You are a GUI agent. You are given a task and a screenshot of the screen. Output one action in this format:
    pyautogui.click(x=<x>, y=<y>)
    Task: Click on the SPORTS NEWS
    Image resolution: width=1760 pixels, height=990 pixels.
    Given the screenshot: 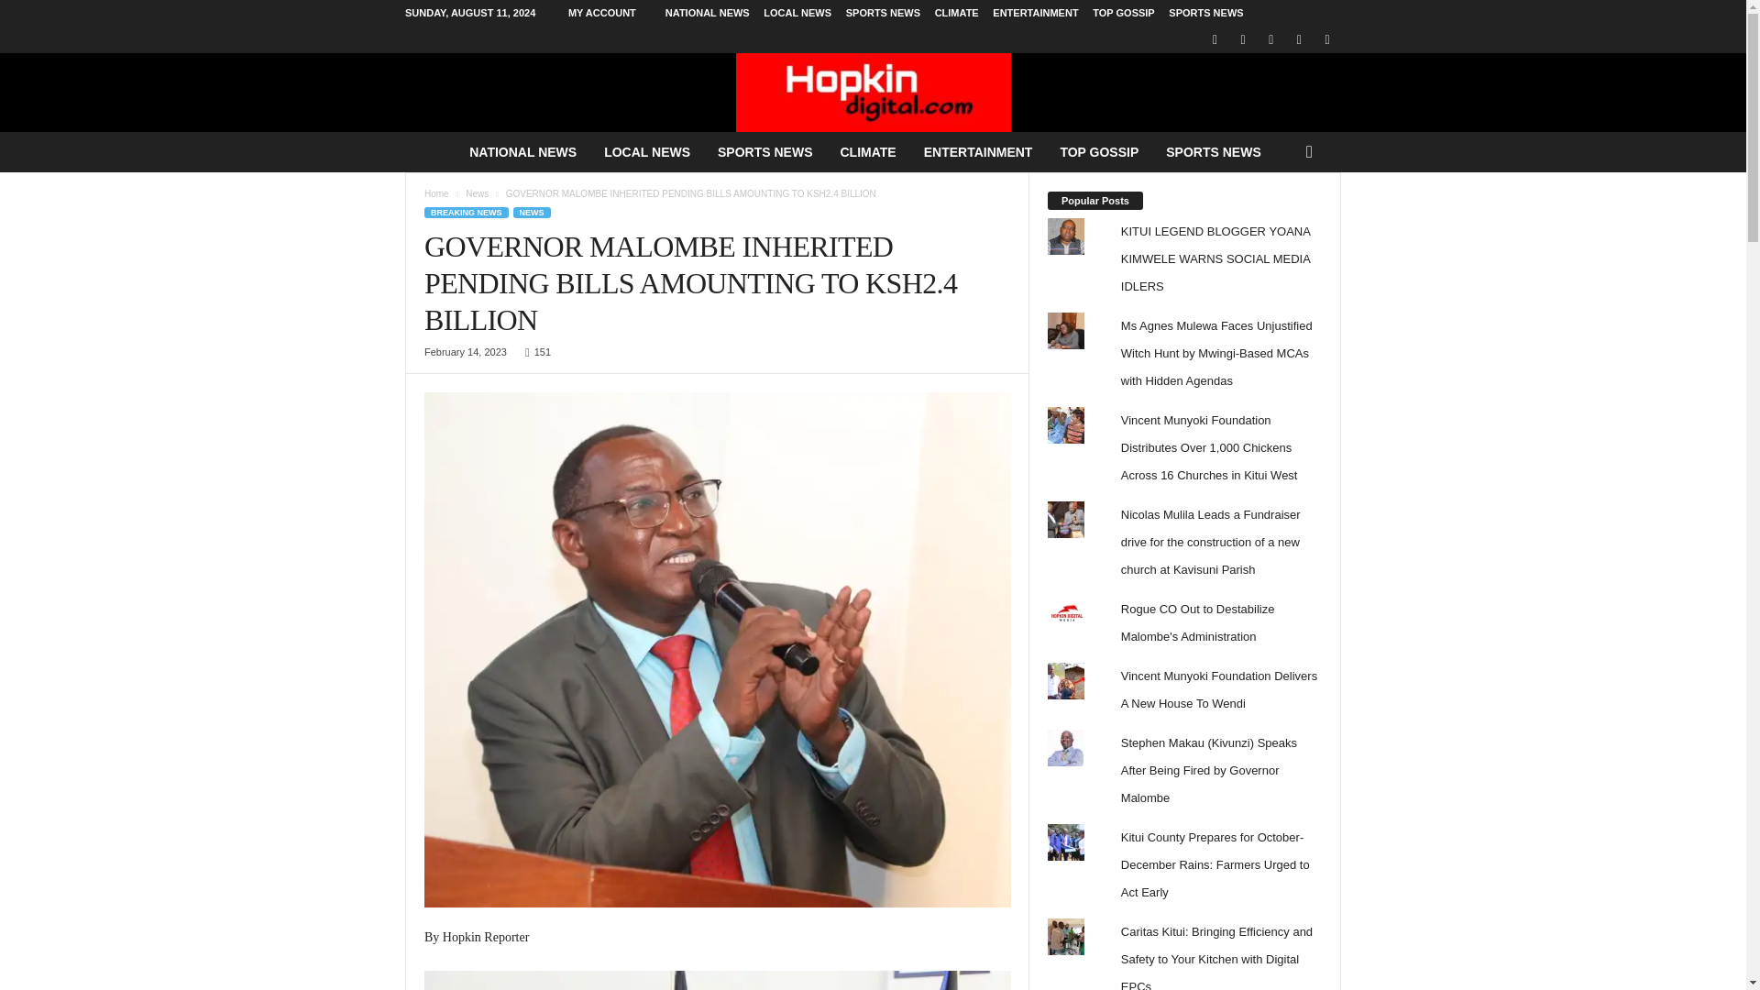 What is the action you would take?
    pyautogui.click(x=1204, y=13)
    